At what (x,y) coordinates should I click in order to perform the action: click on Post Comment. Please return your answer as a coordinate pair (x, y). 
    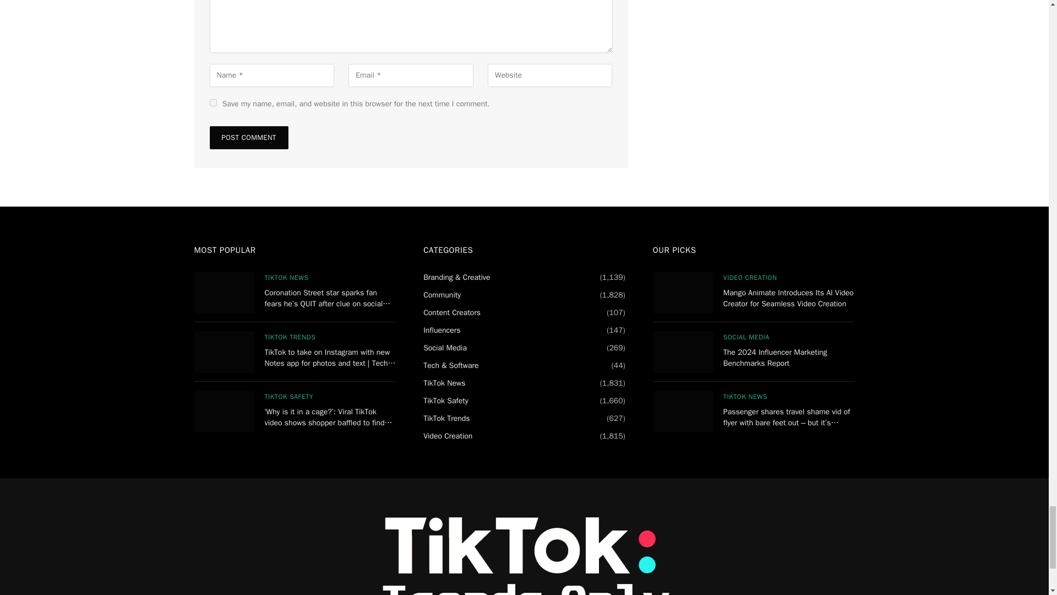
    Looking at the image, I should click on (248, 138).